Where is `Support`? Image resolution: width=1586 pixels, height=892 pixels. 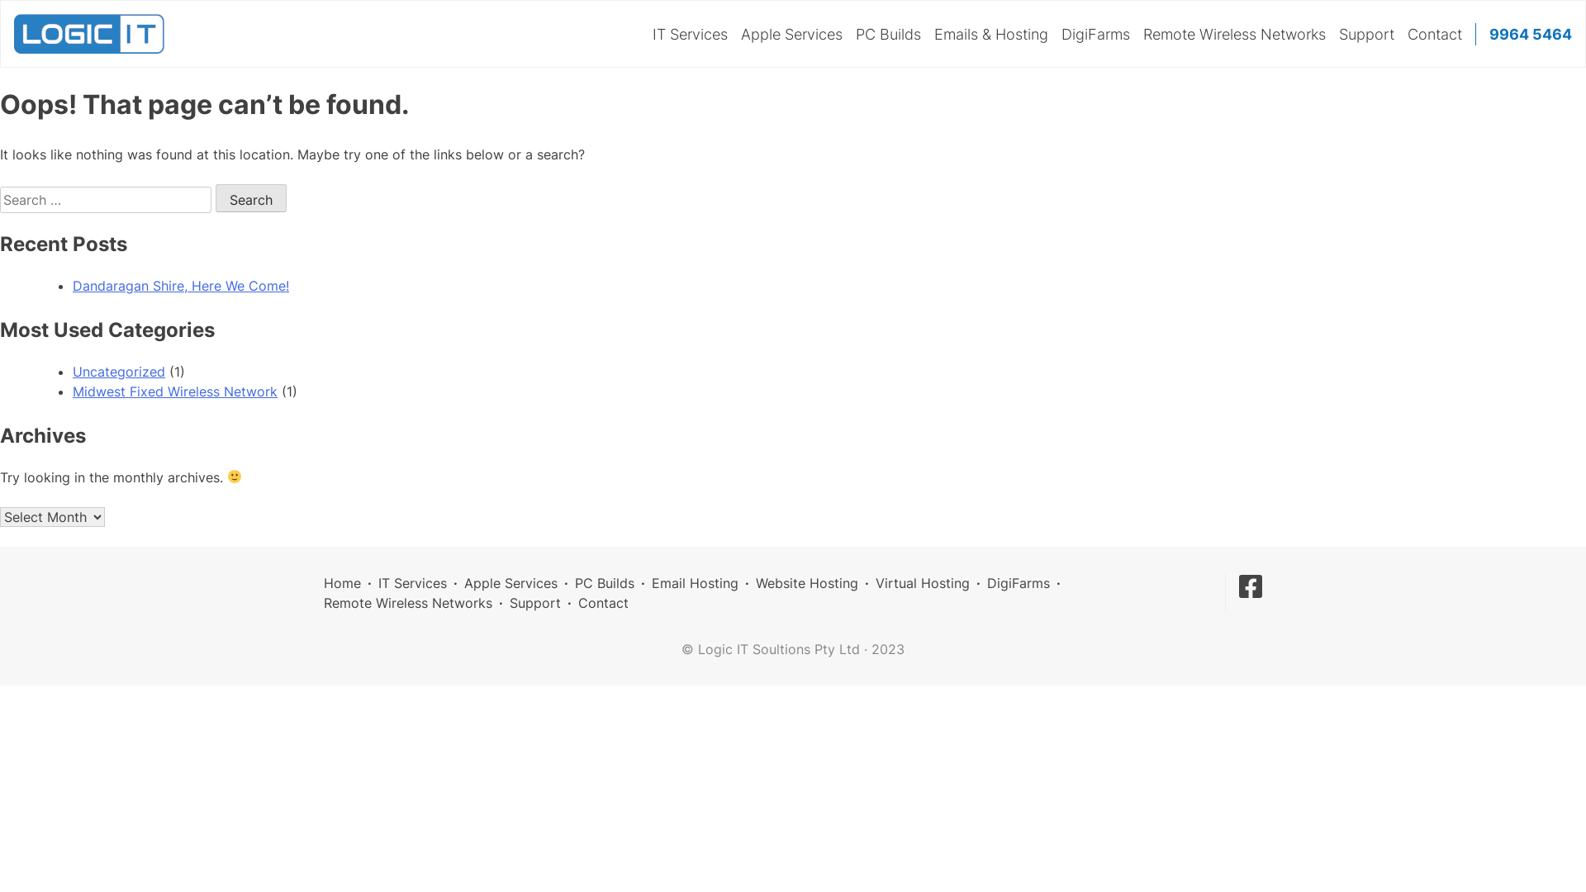 Support is located at coordinates (1366, 35).